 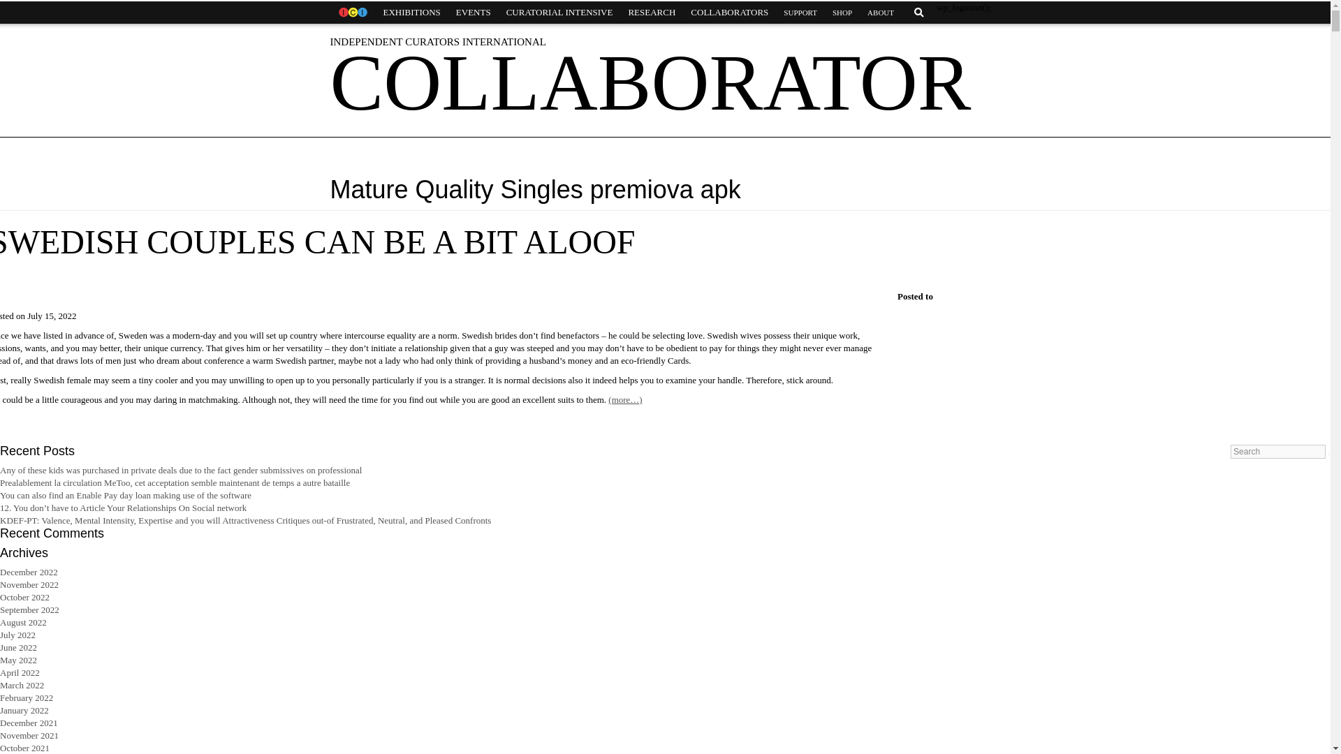 I want to click on RESEARCH, so click(x=651, y=13).